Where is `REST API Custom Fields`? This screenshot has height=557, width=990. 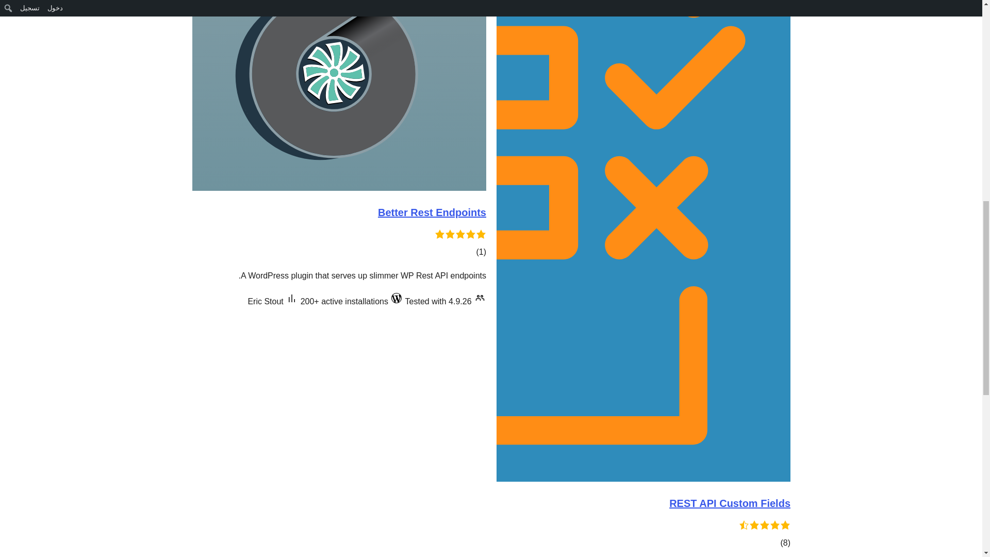
REST API Custom Fields is located at coordinates (729, 503).